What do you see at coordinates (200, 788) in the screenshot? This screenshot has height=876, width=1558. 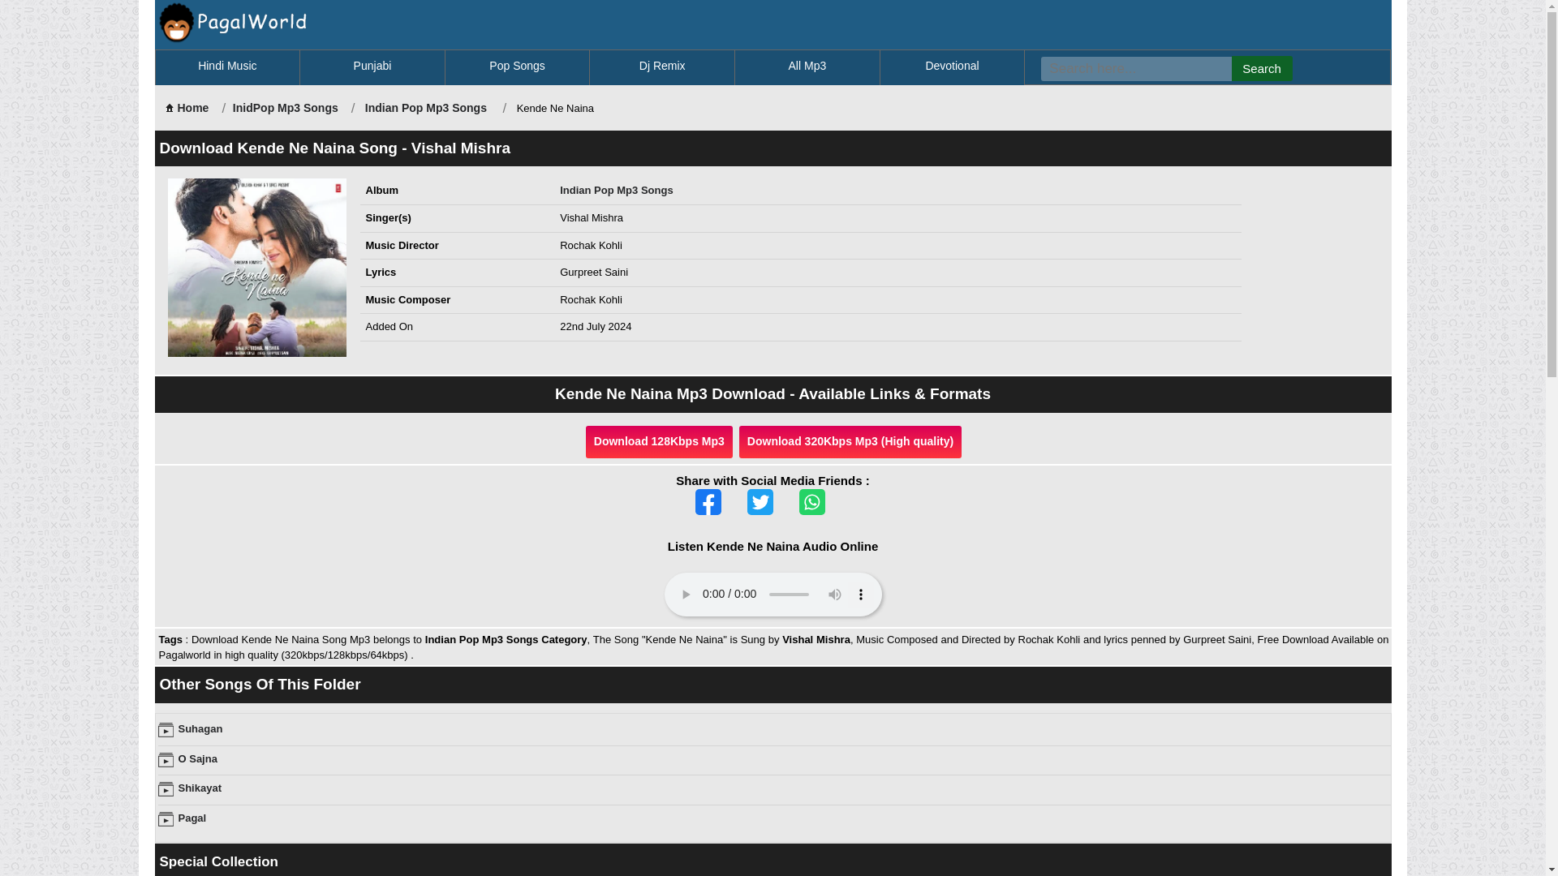 I see `Shikayat` at bounding box center [200, 788].